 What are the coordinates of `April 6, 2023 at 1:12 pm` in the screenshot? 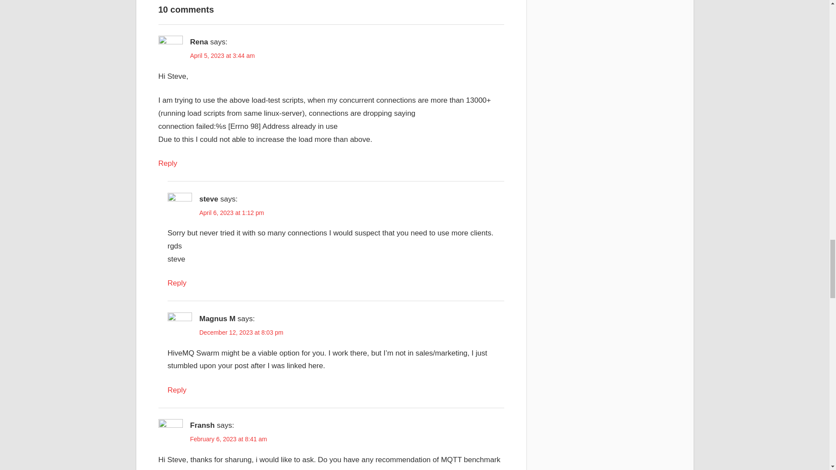 It's located at (232, 212).